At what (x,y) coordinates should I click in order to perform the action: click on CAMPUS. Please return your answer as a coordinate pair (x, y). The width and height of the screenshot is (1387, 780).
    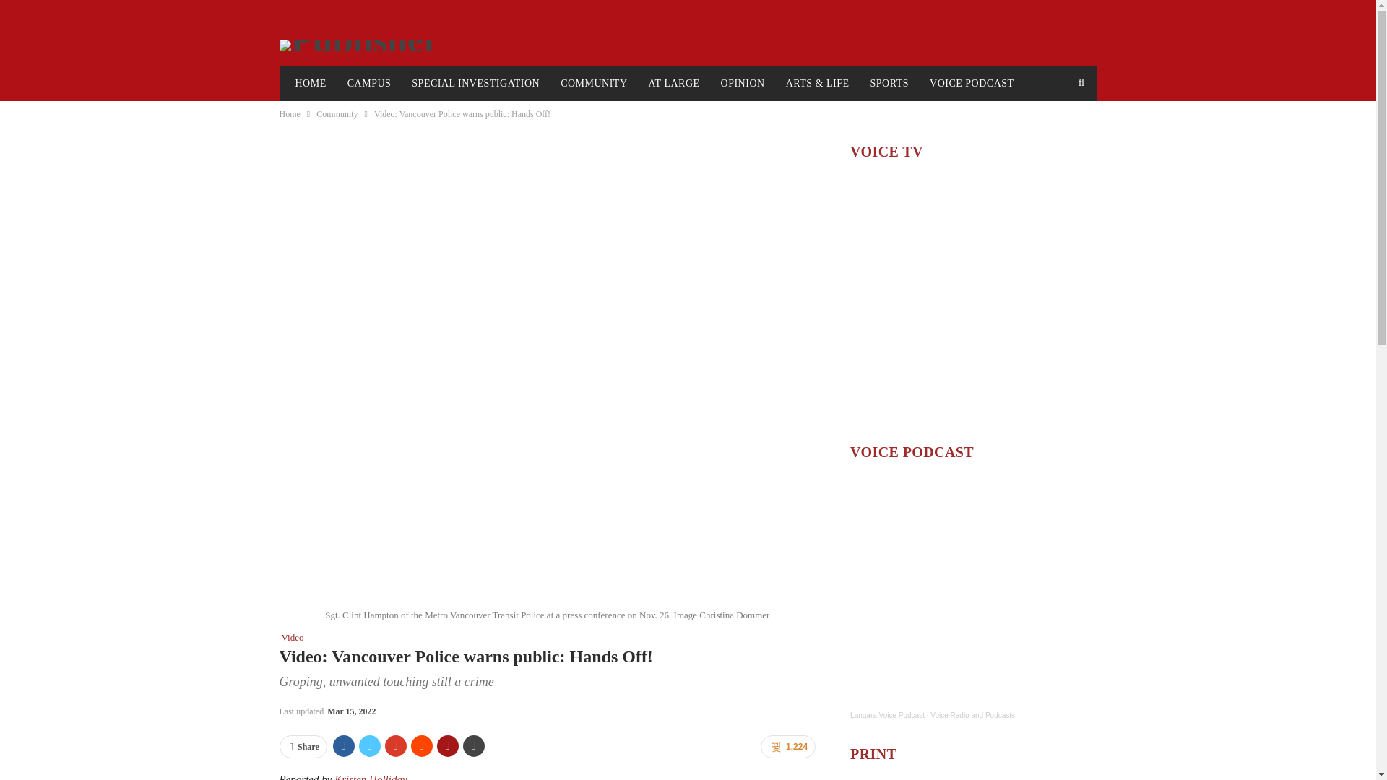
    Looking at the image, I should click on (369, 84).